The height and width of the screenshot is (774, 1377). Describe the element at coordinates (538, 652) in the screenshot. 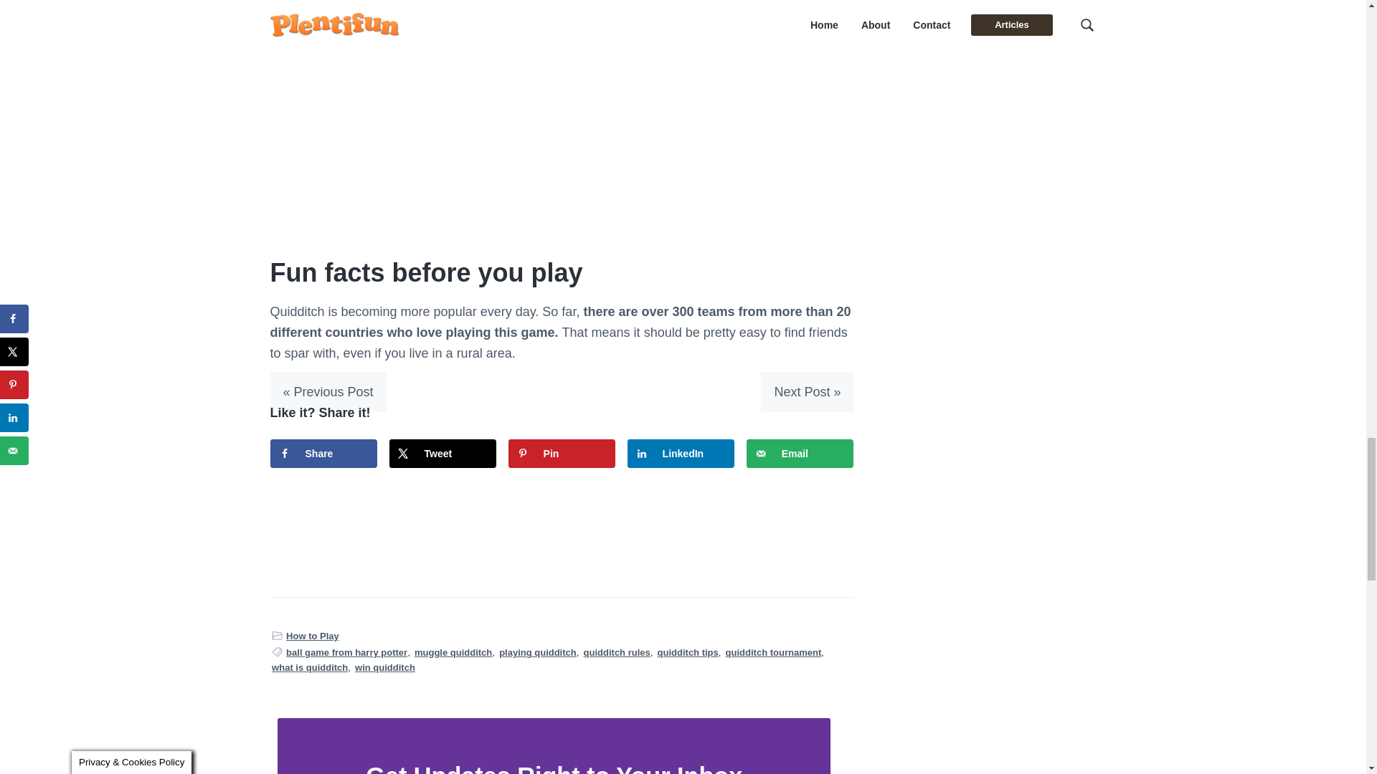

I see `playing quidditch` at that location.